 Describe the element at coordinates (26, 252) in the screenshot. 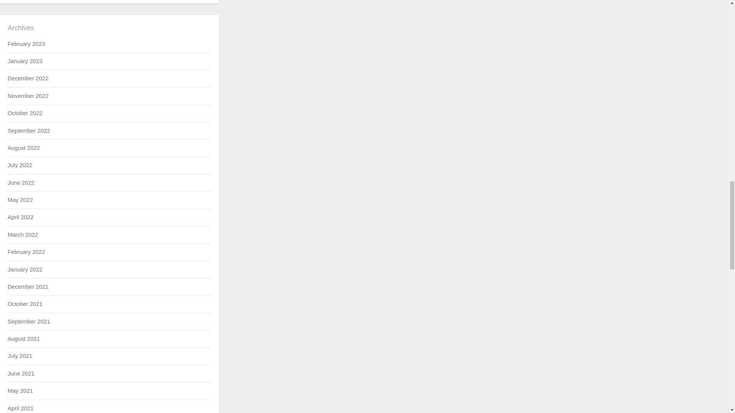

I see `February 2022` at that location.